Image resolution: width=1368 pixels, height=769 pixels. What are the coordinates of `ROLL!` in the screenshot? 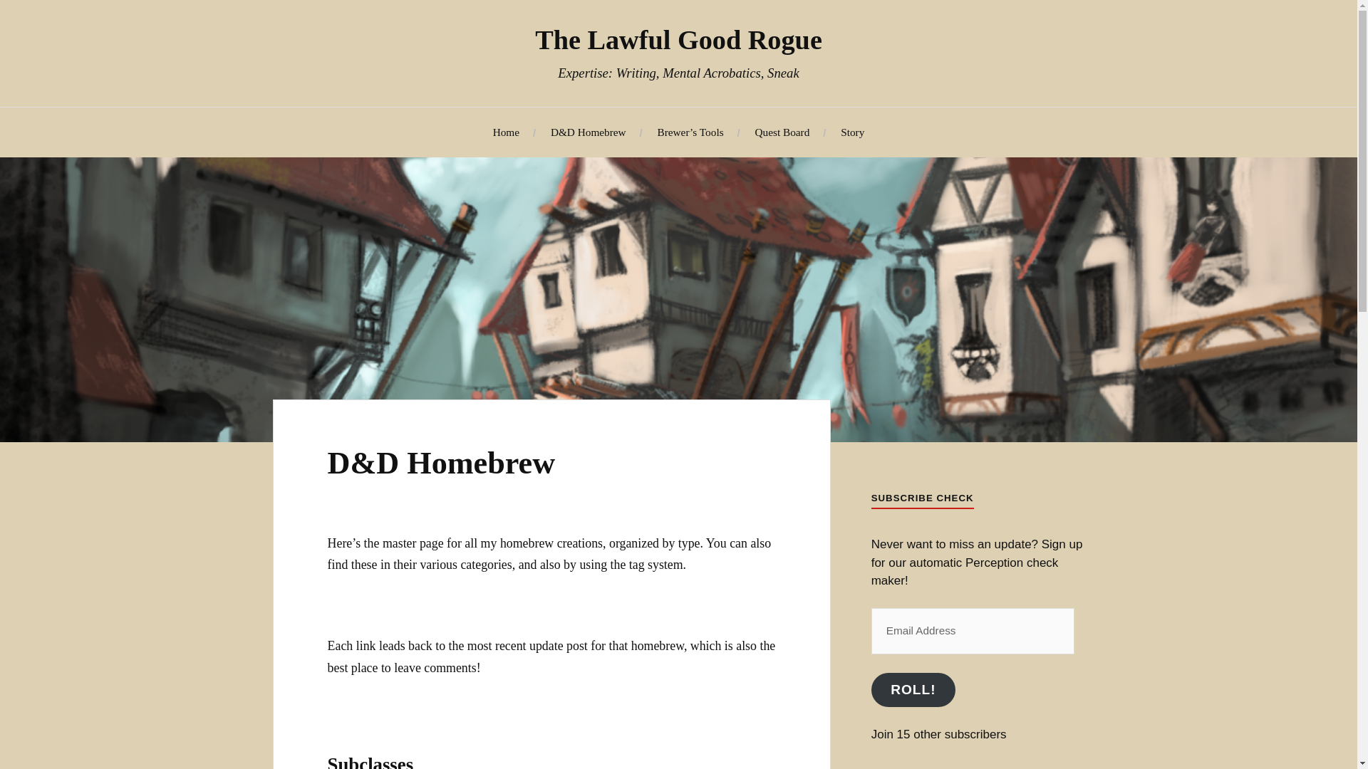 It's located at (913, 690).